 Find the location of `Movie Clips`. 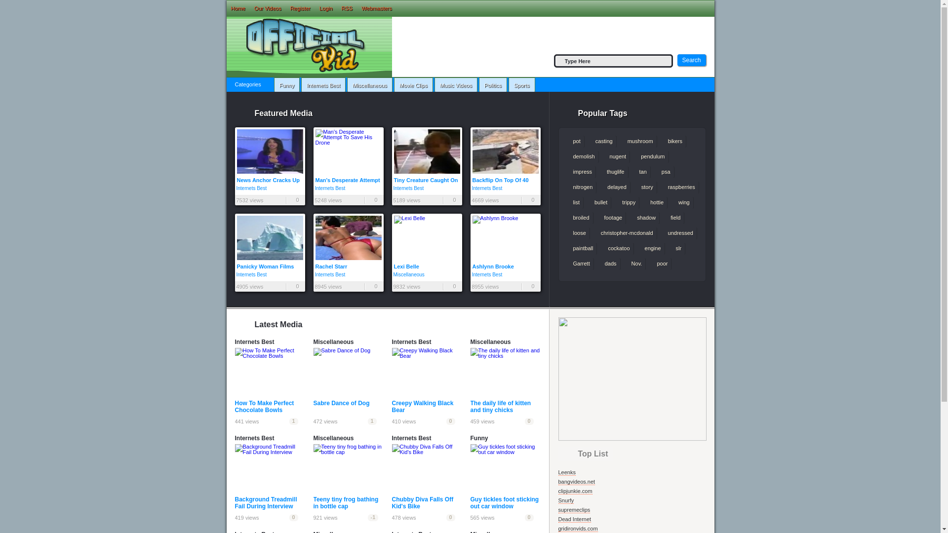

Movie Clips is located at coordinates (414, 85).